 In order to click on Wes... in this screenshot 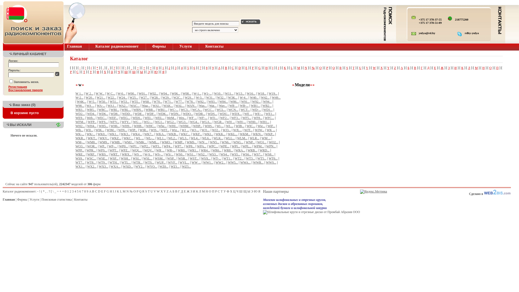, I will do `click(183, 118)`.